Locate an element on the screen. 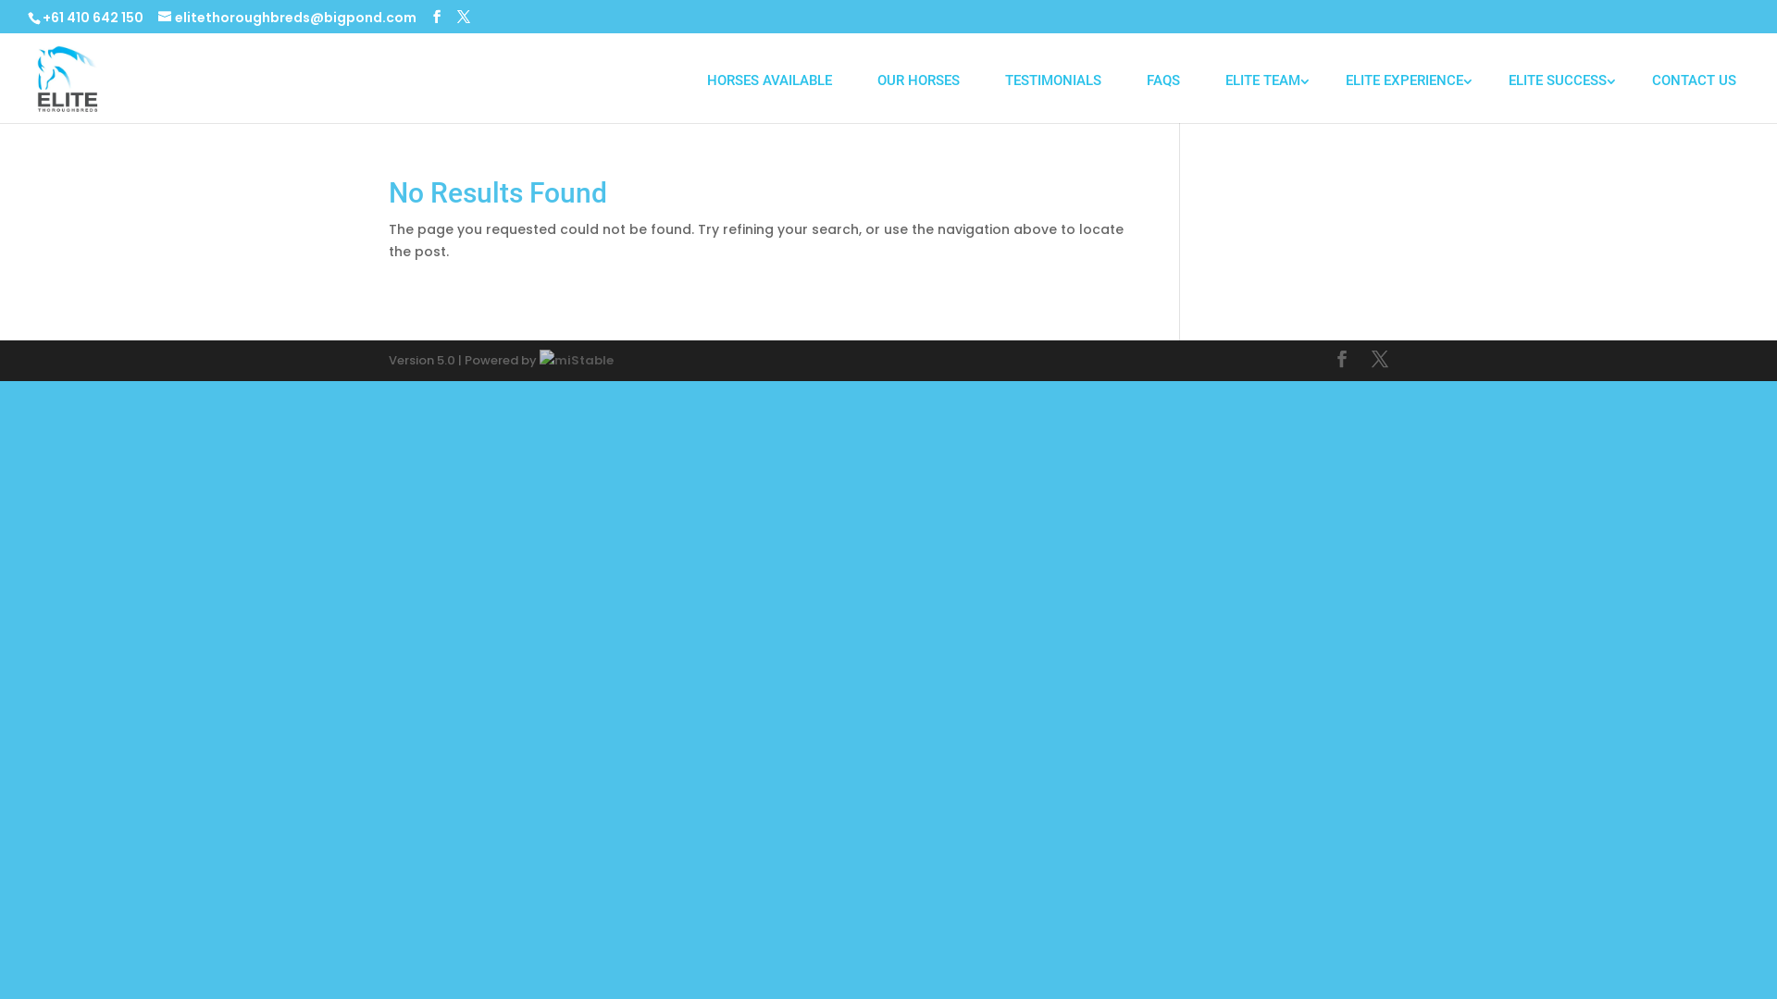 The image size is (1777, 999). CONTACT US is located at coordinates (1694, 80).